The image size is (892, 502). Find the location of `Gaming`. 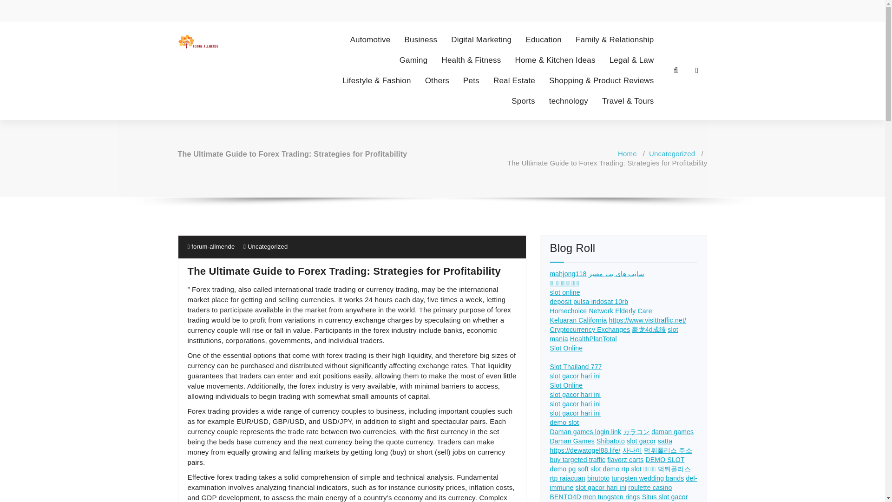

Gaming is located at coordinates (413, 60).